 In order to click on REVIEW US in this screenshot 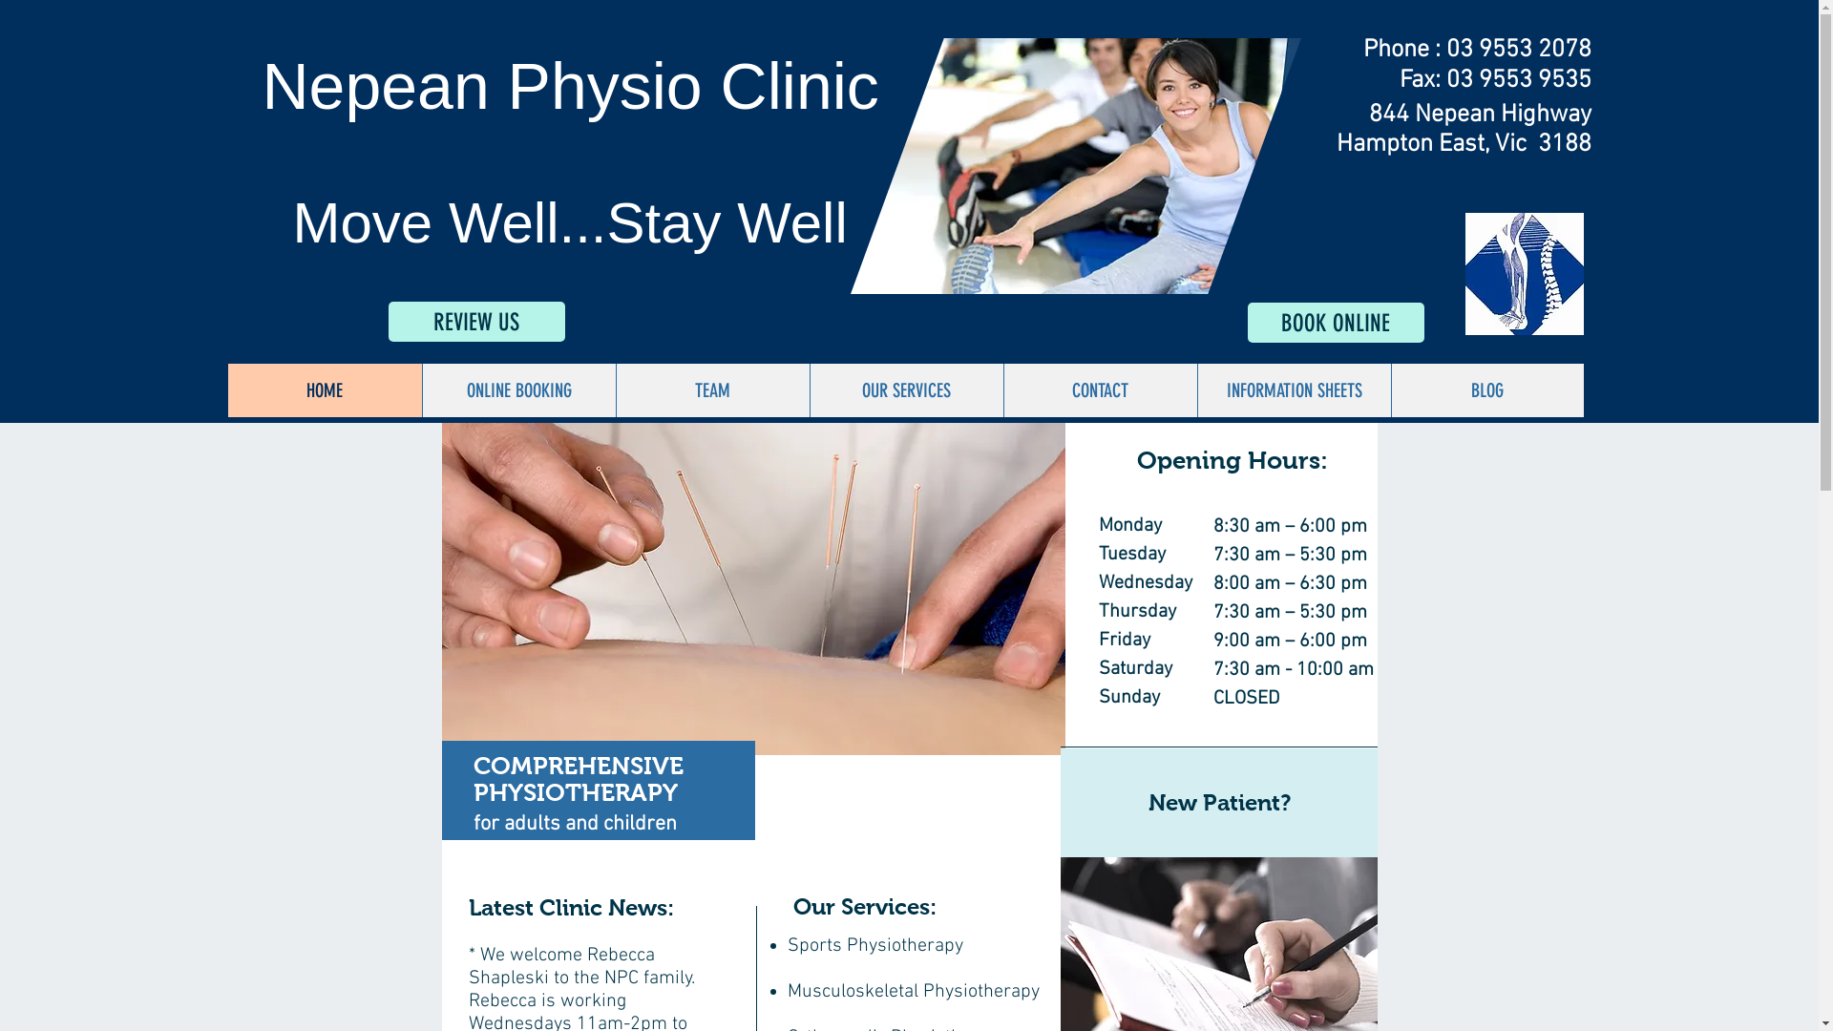, I will do `click(475, 322)`.